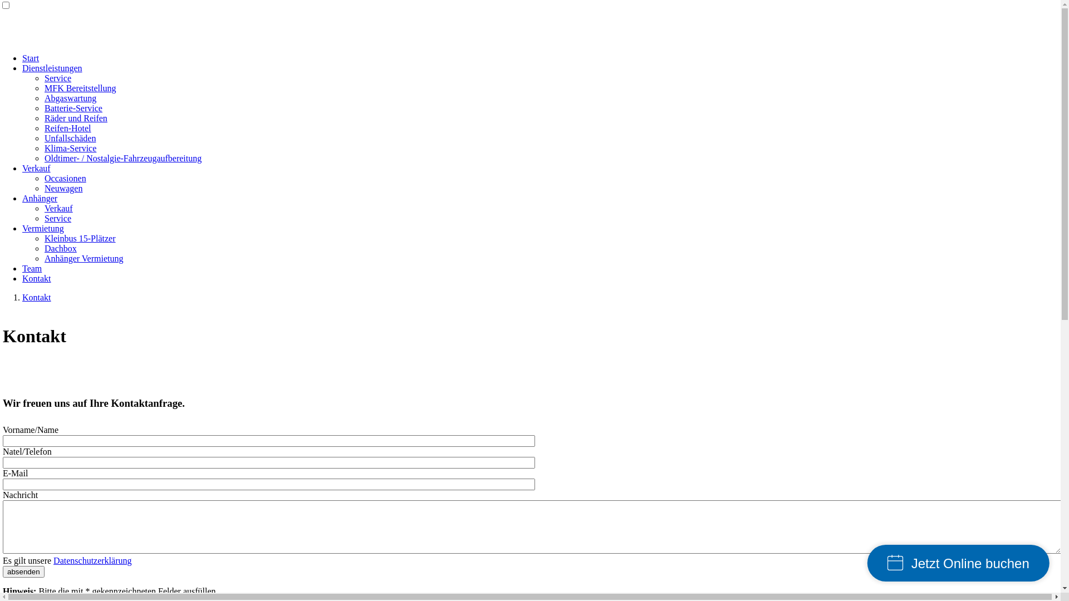 This screenshot has height=601, width=1069. I want to click on absenden, so click(23, 572).